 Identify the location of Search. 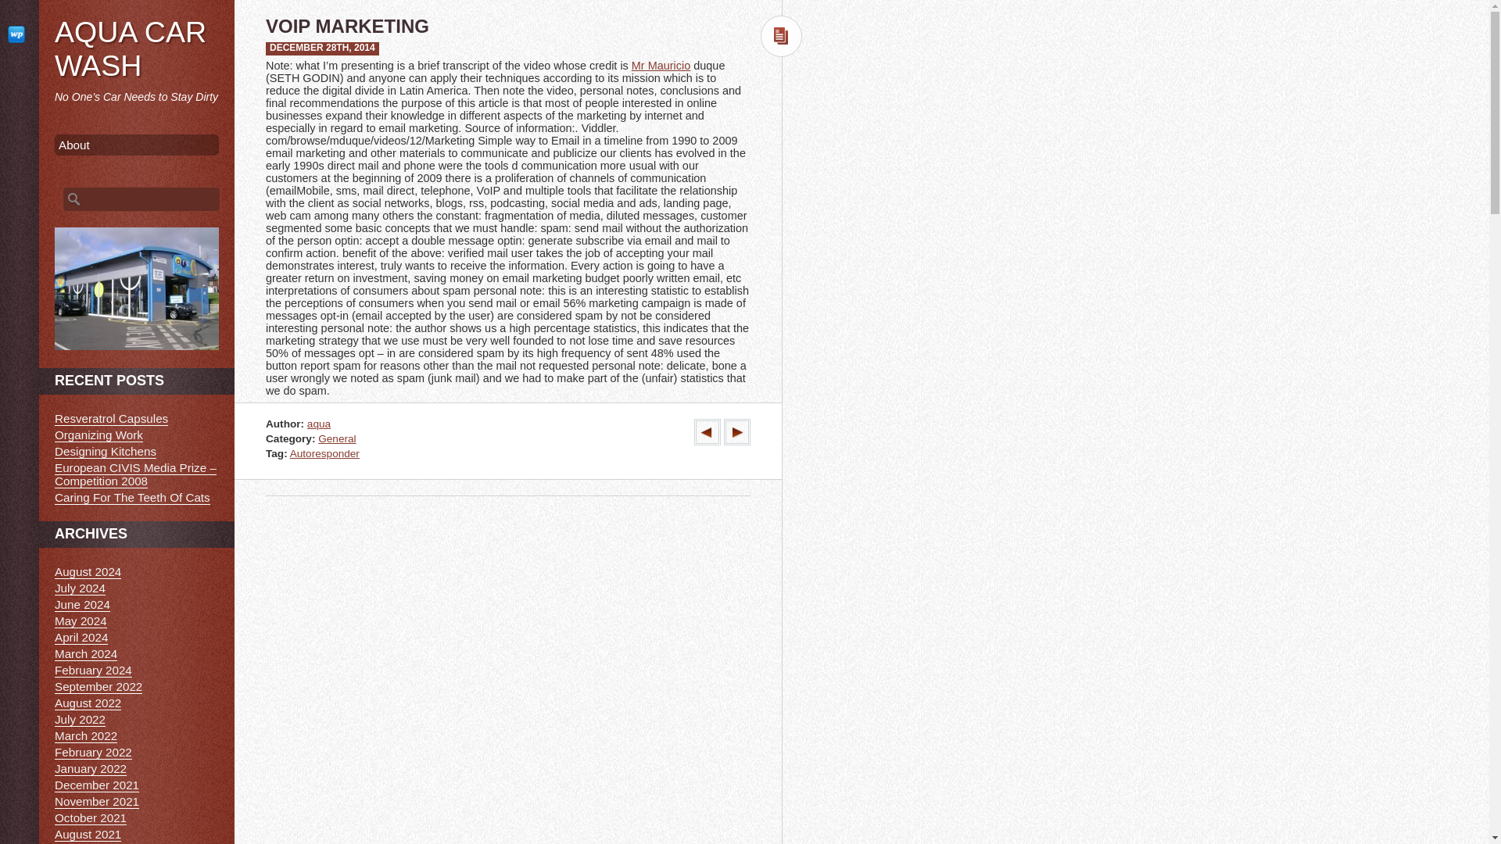
(22, 8).